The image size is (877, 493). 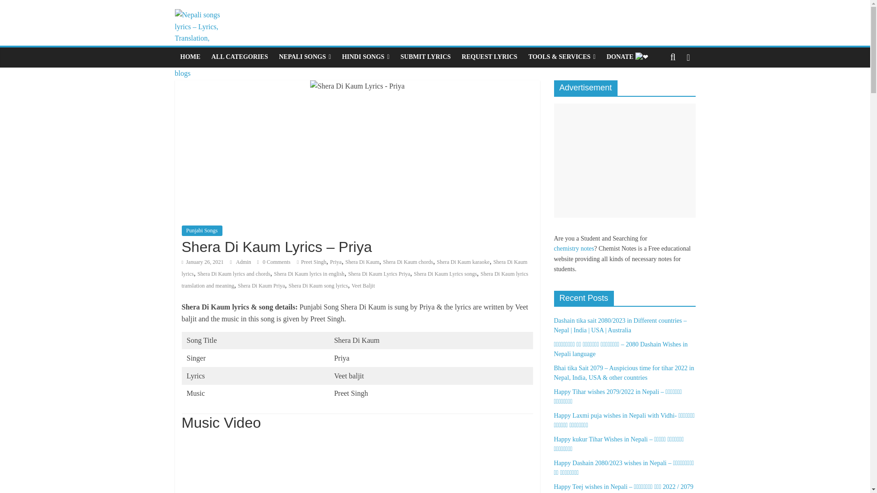 I want to click on Advertisement, so click(x=624, y=161).